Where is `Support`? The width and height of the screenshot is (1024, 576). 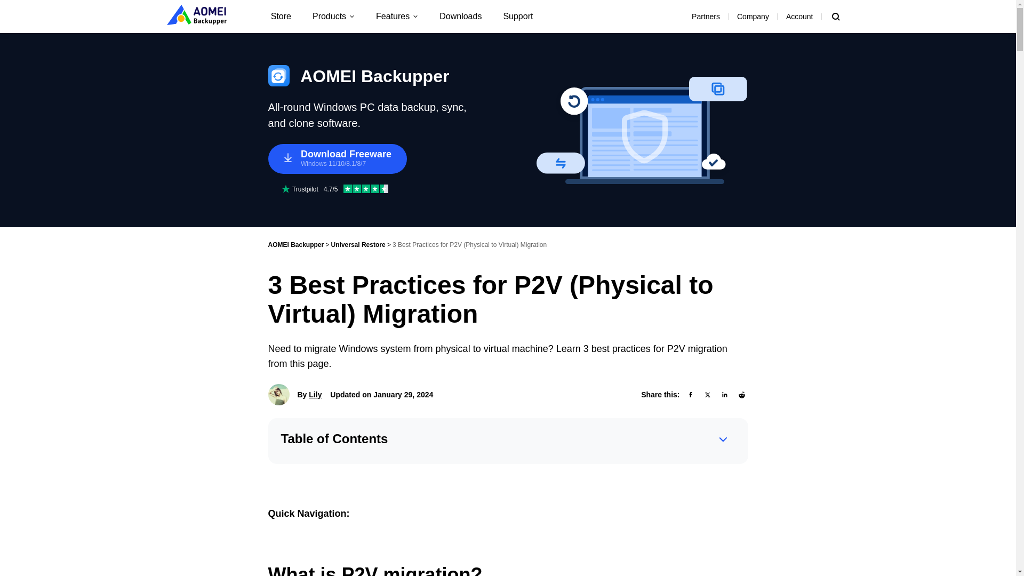 Support is located at coordinates (518, 16).